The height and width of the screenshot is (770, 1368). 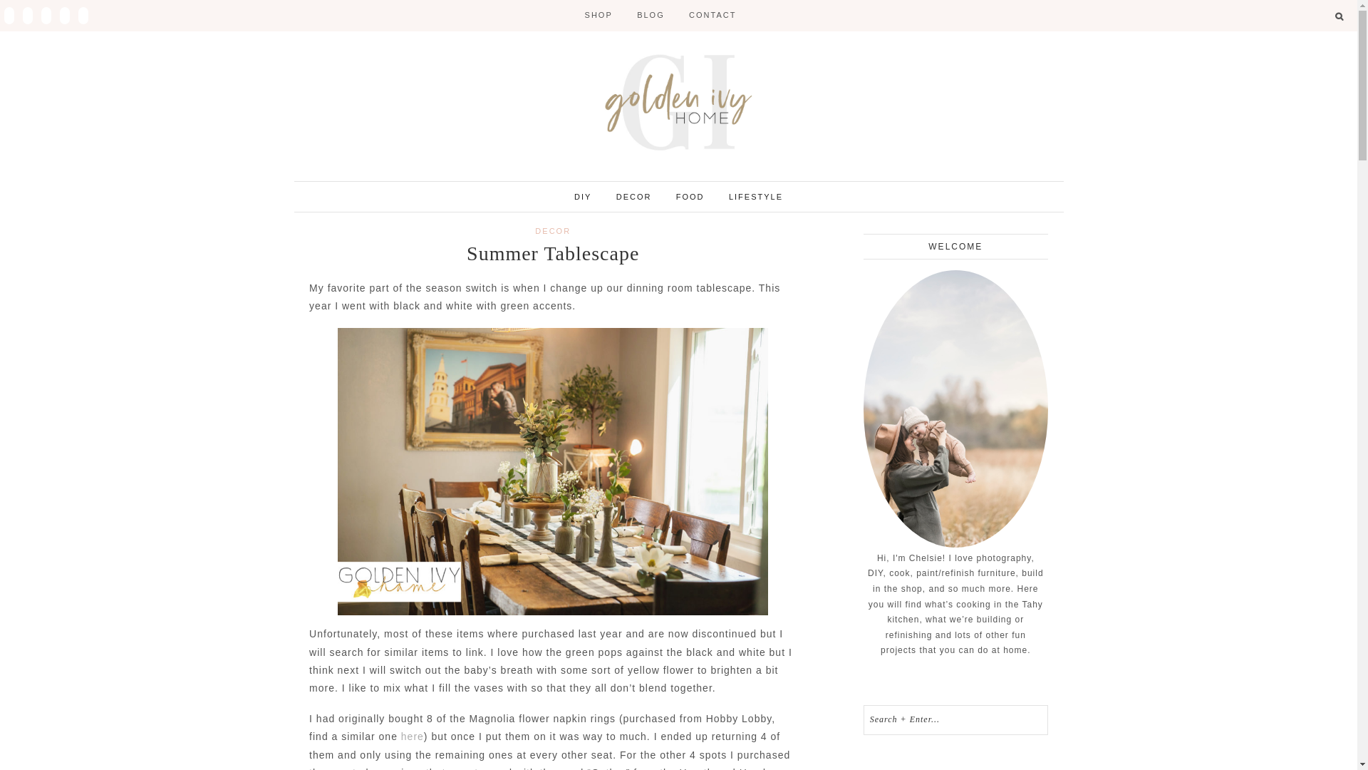 I want to click on DECOR, so click(x=634, y=197).